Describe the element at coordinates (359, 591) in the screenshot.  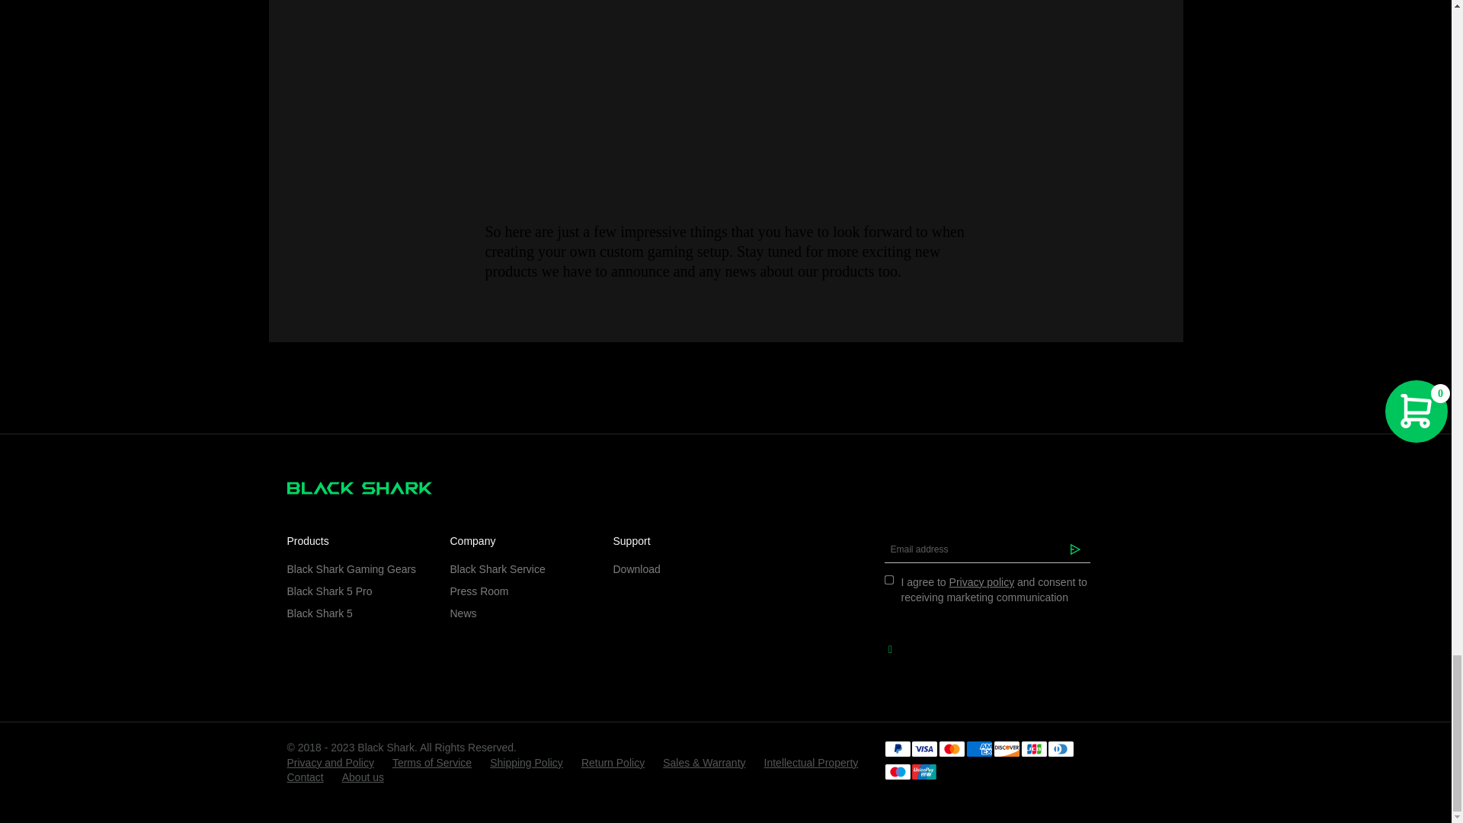
I see `Black Shark 5 Pro` at that location.